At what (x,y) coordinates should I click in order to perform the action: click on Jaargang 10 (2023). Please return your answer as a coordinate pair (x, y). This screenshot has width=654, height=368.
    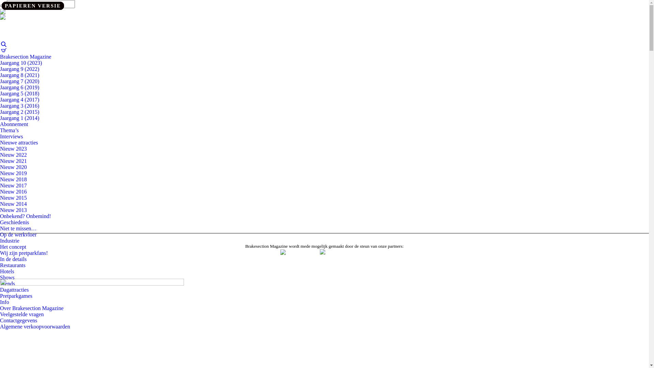
    Looking at the image, I should click on (21, 63).